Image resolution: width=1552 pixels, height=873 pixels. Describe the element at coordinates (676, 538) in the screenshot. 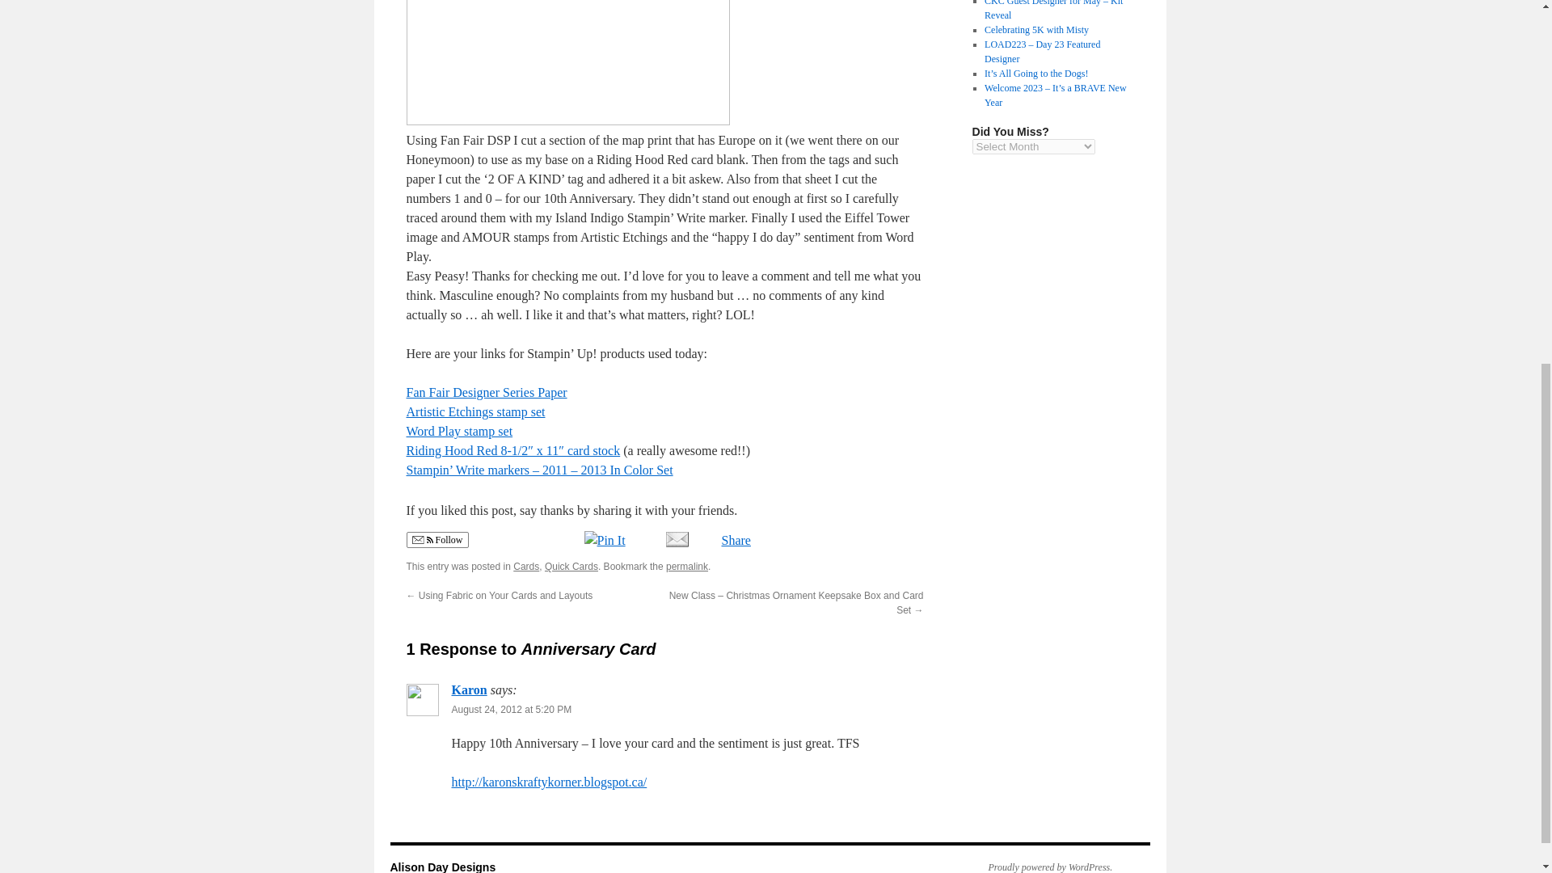

I see `Email` at that location.